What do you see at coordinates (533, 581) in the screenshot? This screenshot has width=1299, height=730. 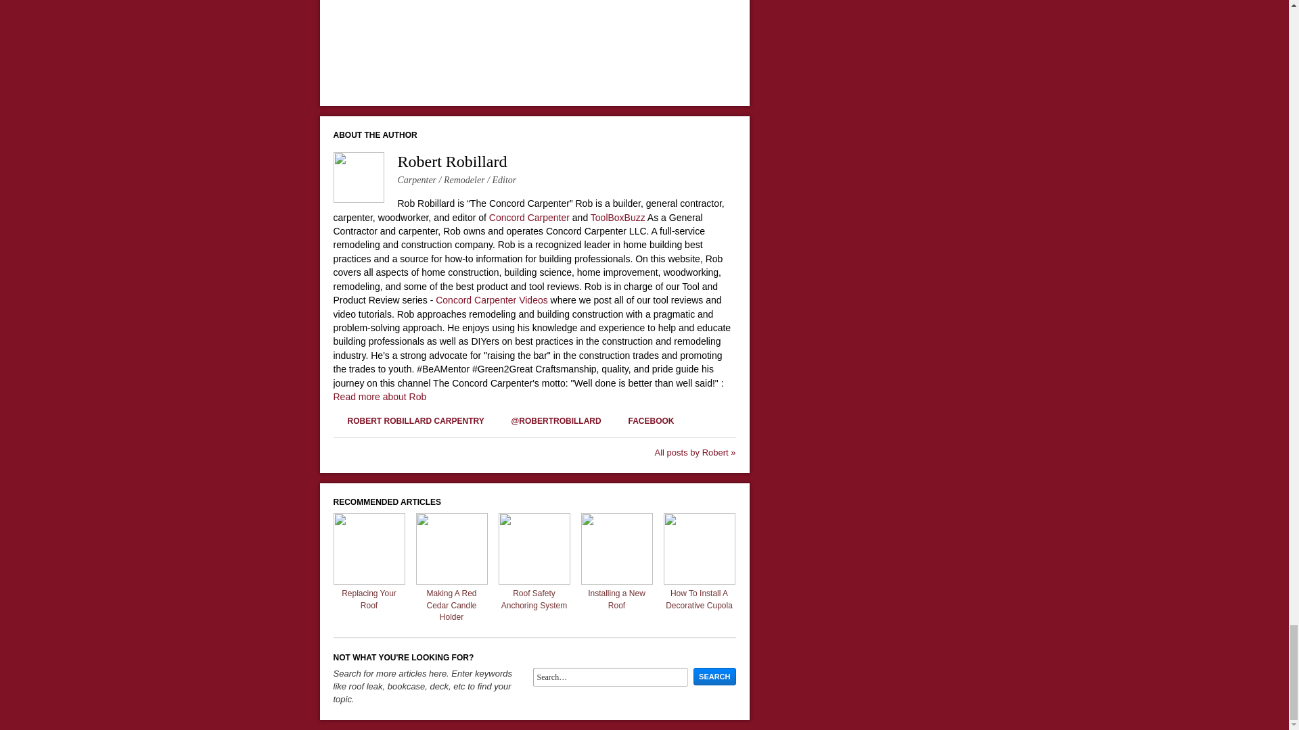 I see `Roof Safety Anchoring System` at bounding box center [533, 581].